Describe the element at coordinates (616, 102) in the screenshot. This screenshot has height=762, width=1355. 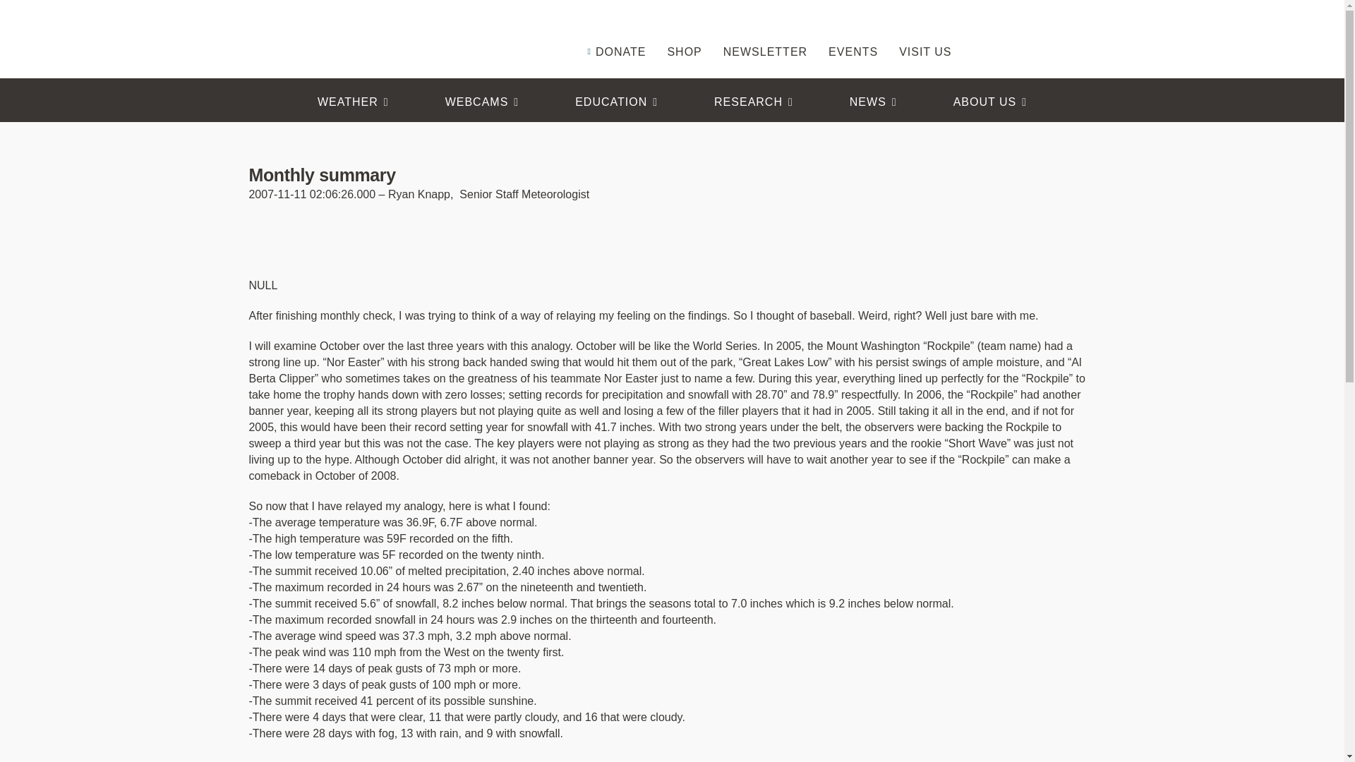
I see `EDUCATION` at that location.